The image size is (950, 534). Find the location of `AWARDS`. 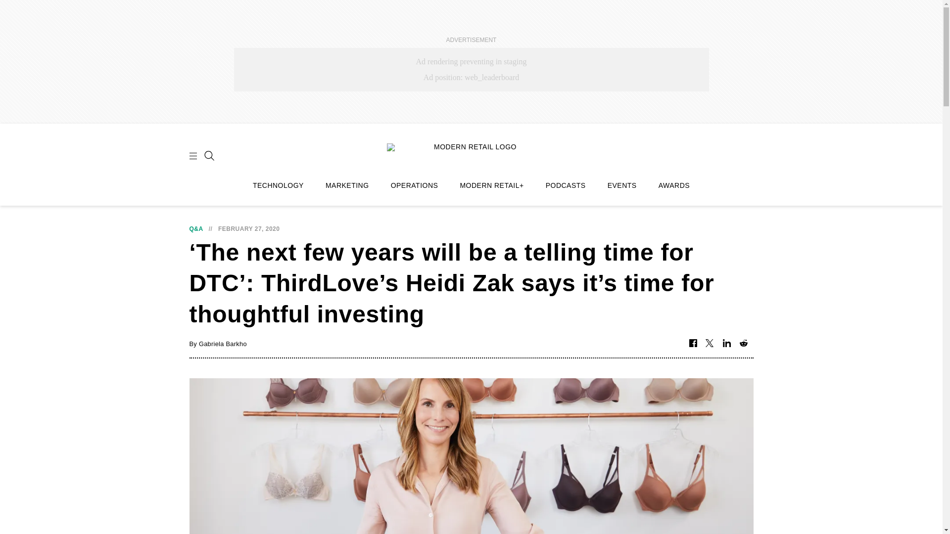

AWARDS is located at coordinates (674, 185).